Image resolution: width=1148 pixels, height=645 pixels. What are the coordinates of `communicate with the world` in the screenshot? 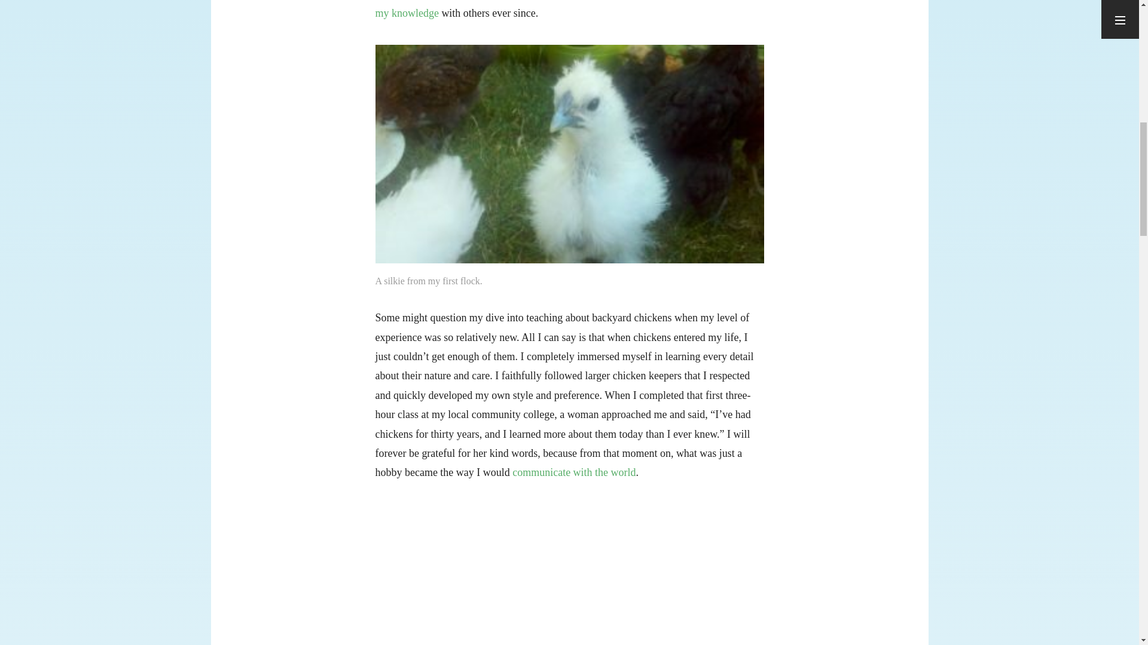 It's located at (574, 472).